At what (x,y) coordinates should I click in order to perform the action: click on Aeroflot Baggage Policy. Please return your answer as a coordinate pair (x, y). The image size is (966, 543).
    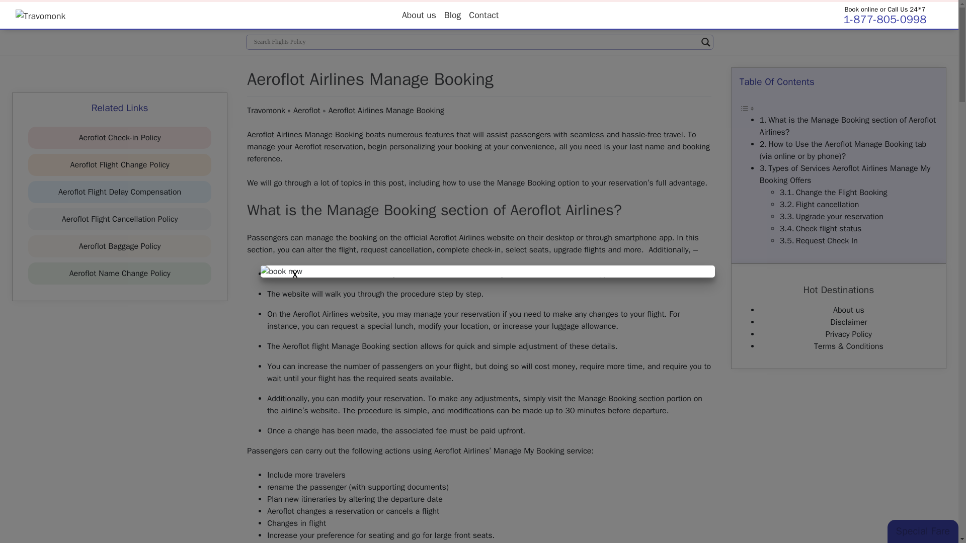
    Looking at the image, I should click on (120, 246).